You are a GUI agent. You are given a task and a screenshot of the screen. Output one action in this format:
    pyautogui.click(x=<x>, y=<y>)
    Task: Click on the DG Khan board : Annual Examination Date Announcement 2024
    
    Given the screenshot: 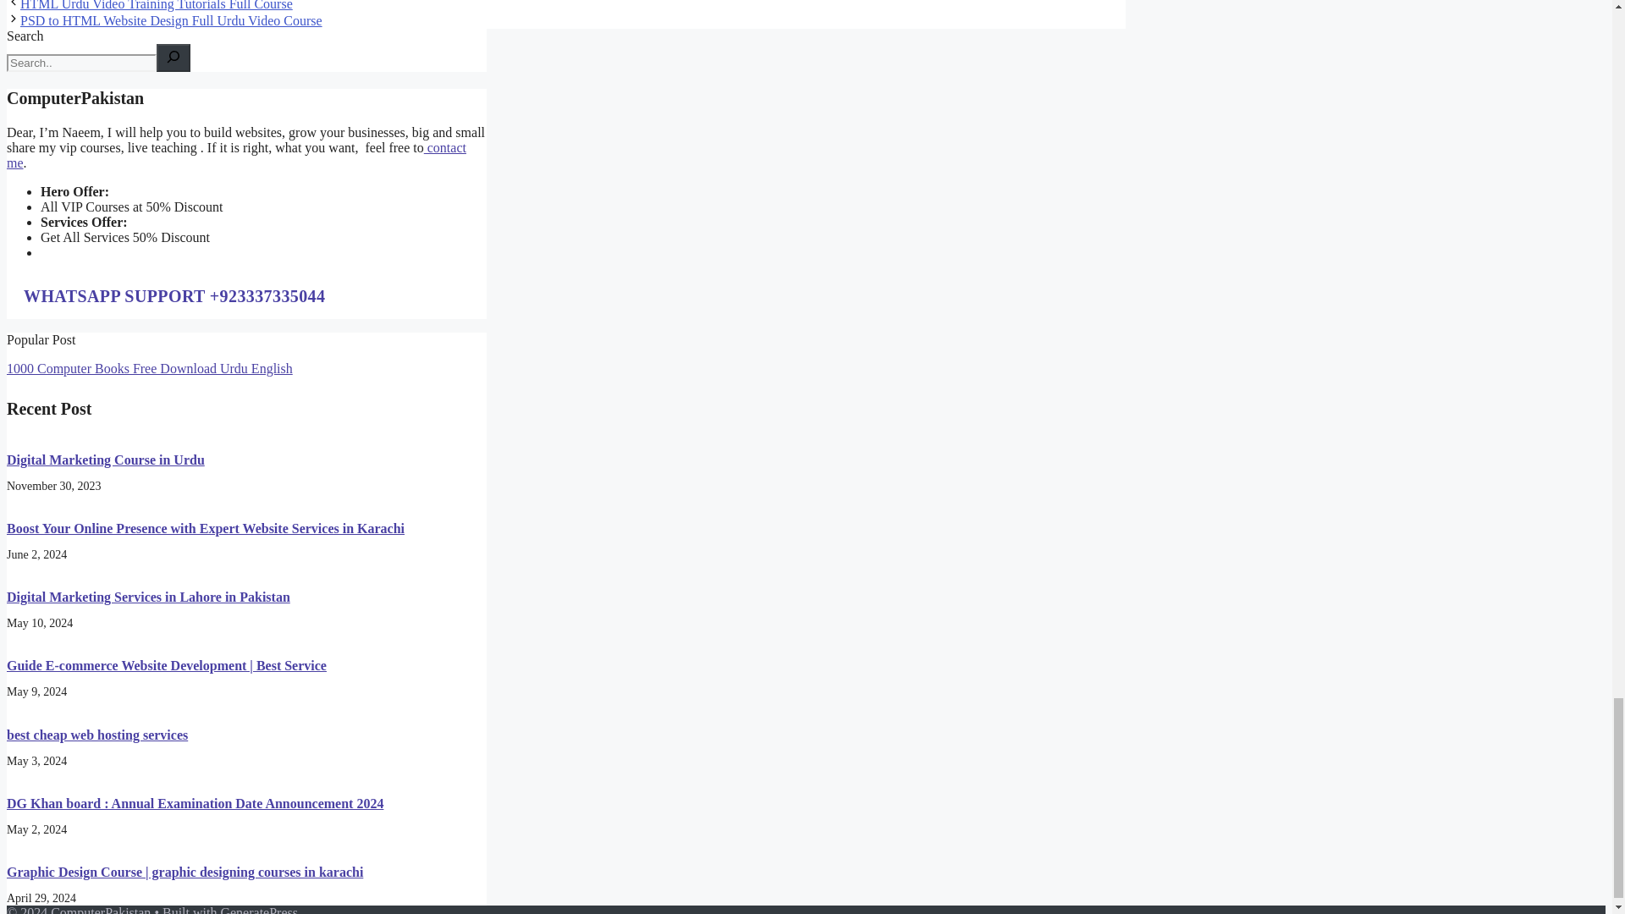 What is the action you would take?
    pyautogui.click(x=195, y=802)
    